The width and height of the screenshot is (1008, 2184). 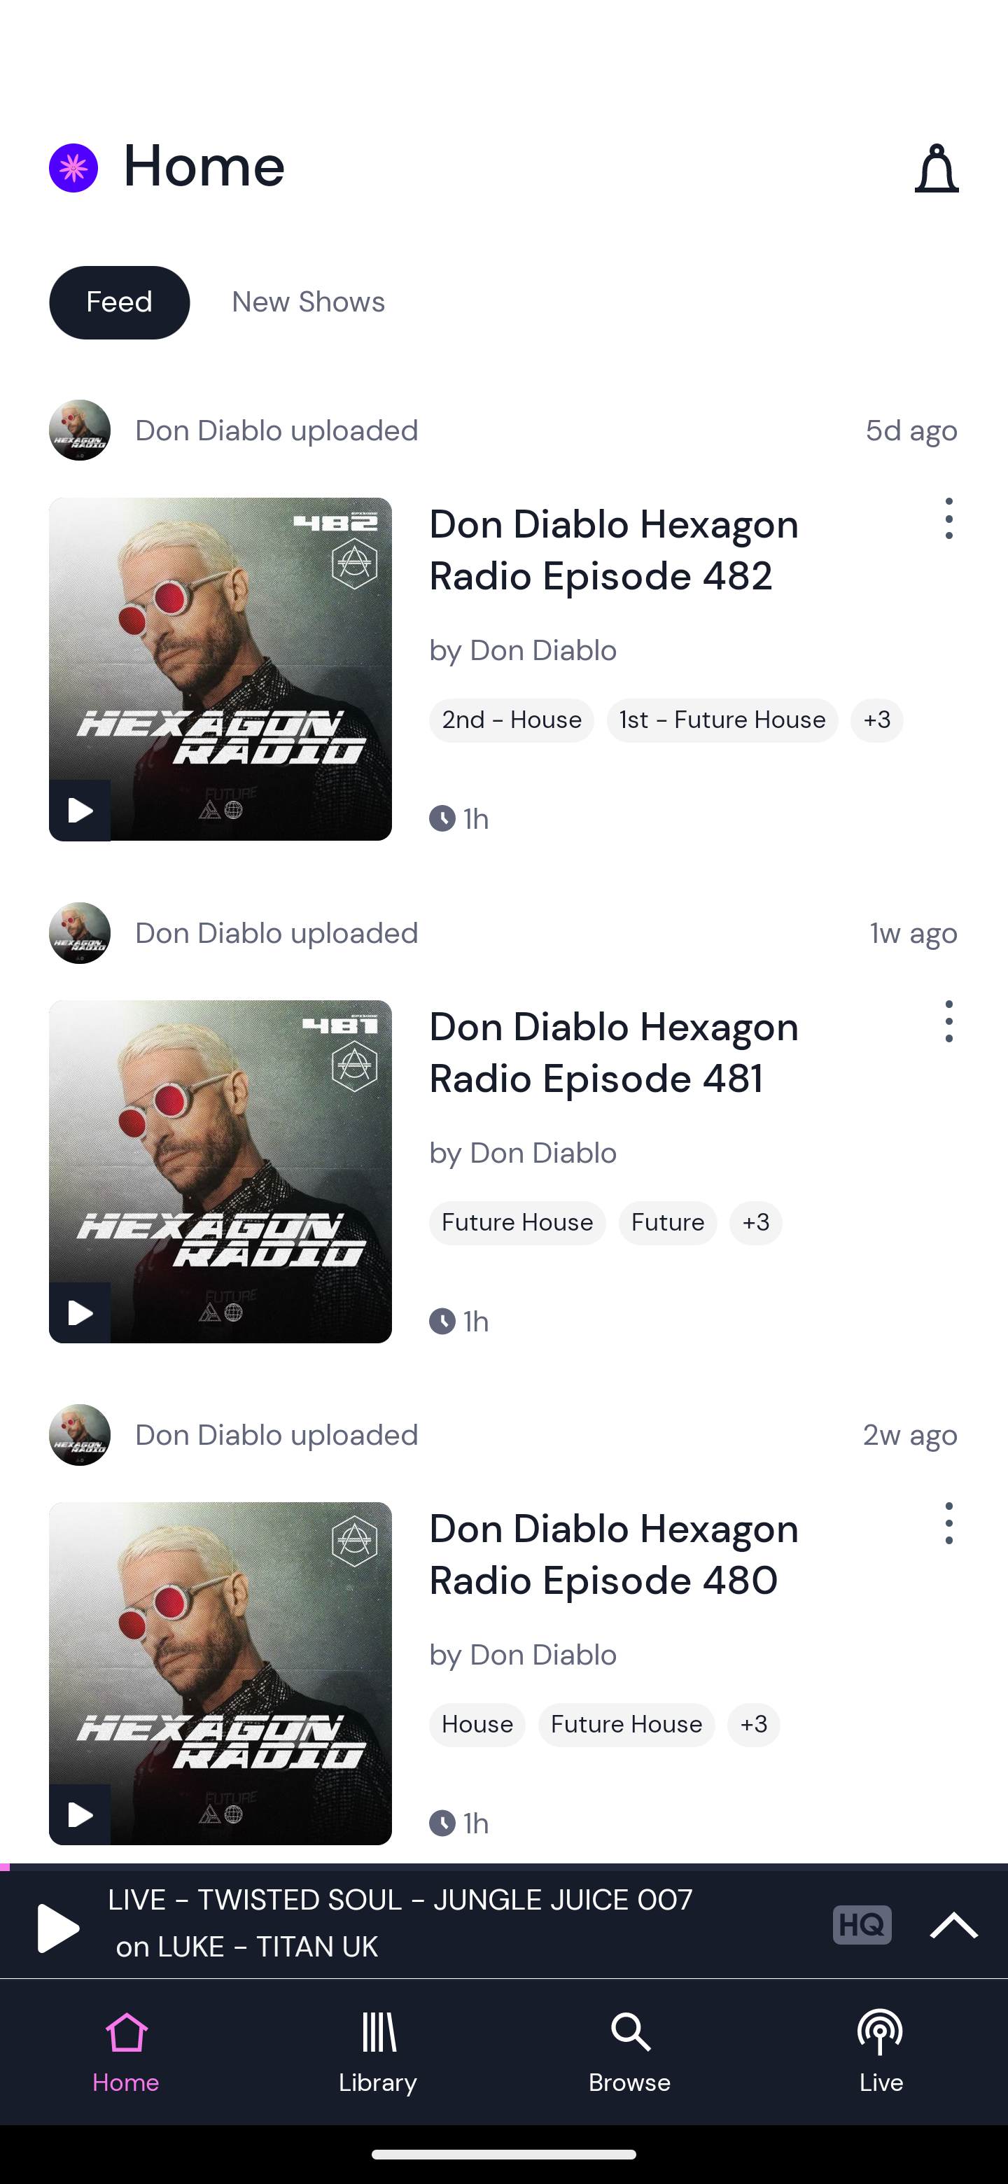 What do you see at coordinates (378, 2052) in the screenshot?
I see `Library tab Library` at bounding box center [378, 2052].